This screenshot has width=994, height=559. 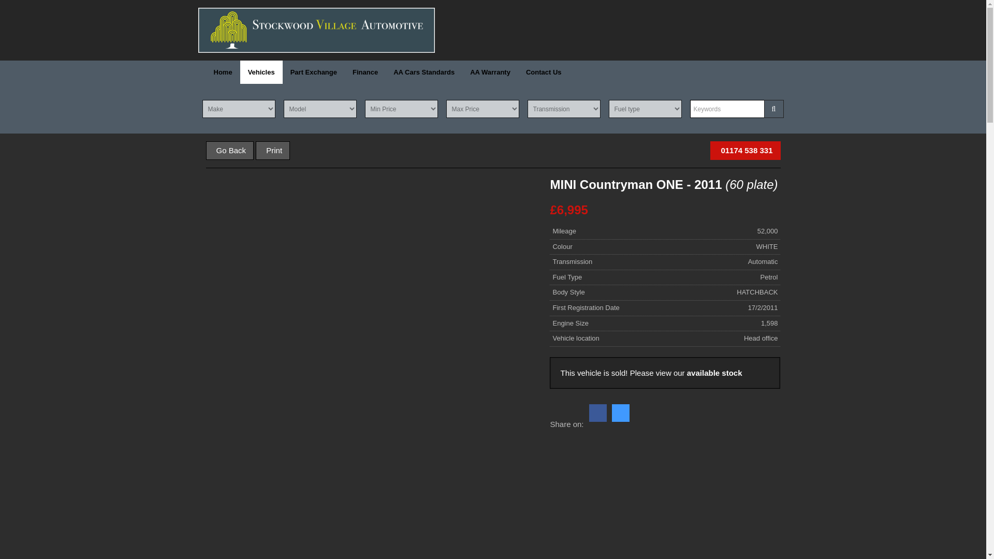 What do you see at coordinates (261, 72) in the screenshot?
I see `Vehicles` at bounding box center [261, 72].